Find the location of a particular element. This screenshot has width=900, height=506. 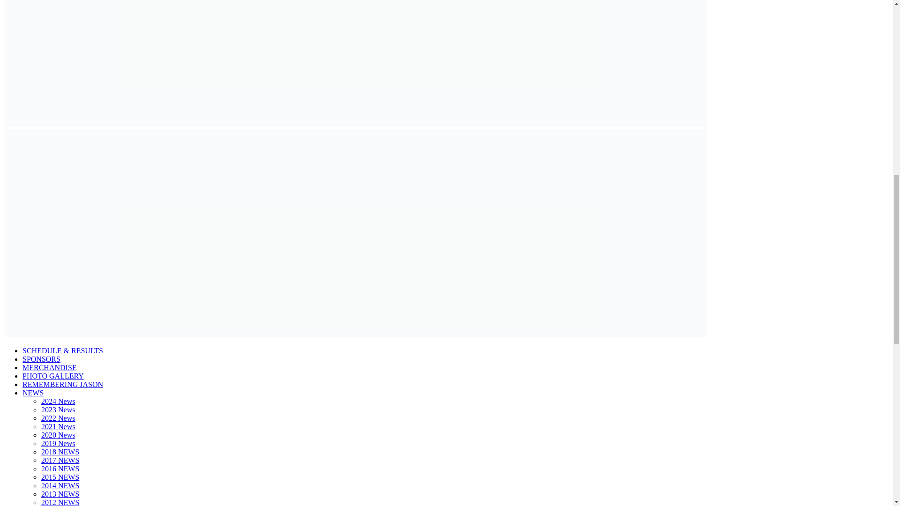

2013 NEWS is located at coordinates (60, 494).